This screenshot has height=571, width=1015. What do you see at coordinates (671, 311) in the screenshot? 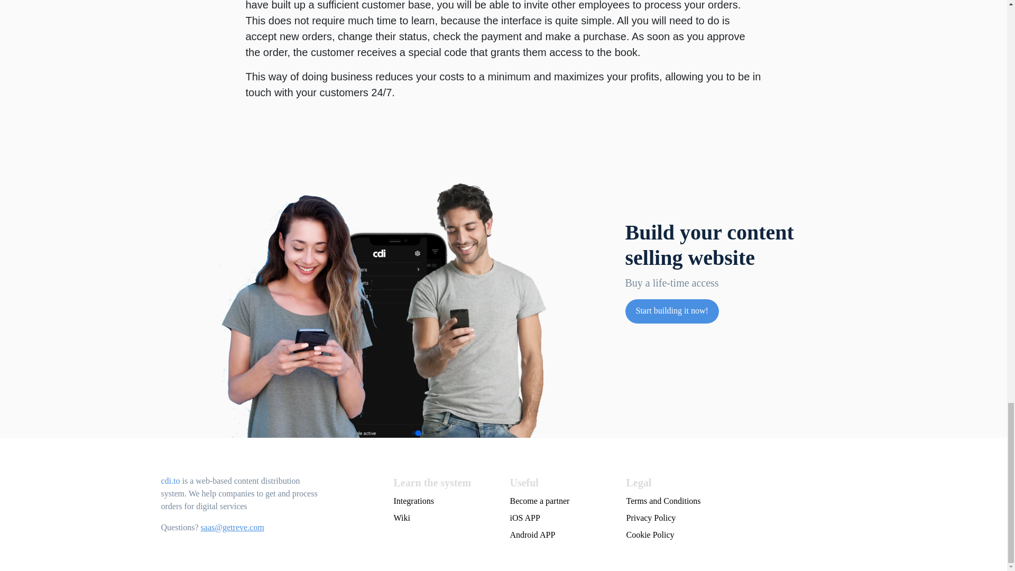
I see `Start building it now!` at bounding box center [671, 311].